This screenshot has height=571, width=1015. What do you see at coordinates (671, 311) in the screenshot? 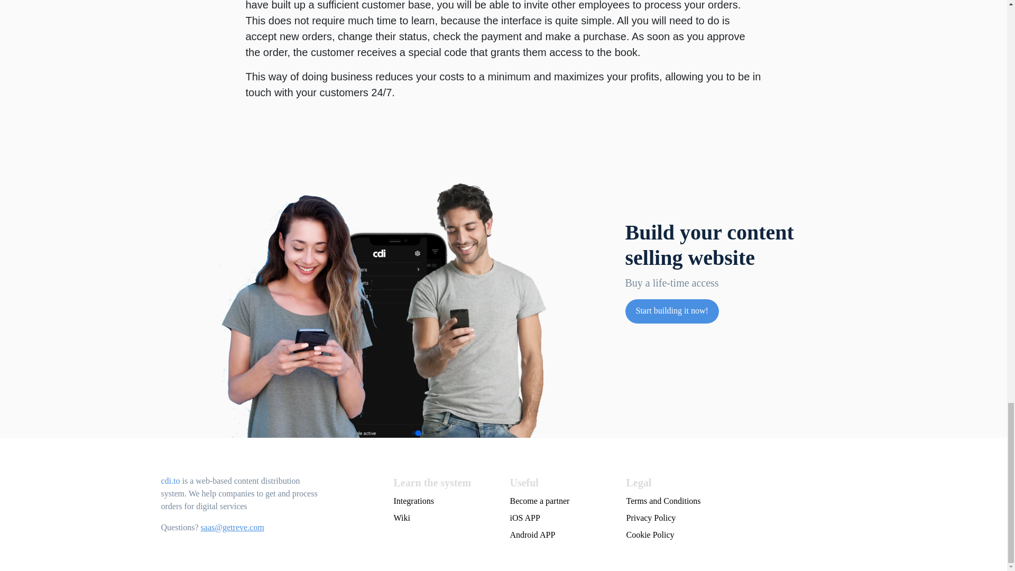
I see `Start building it now!` at bounding box center [671, 311].